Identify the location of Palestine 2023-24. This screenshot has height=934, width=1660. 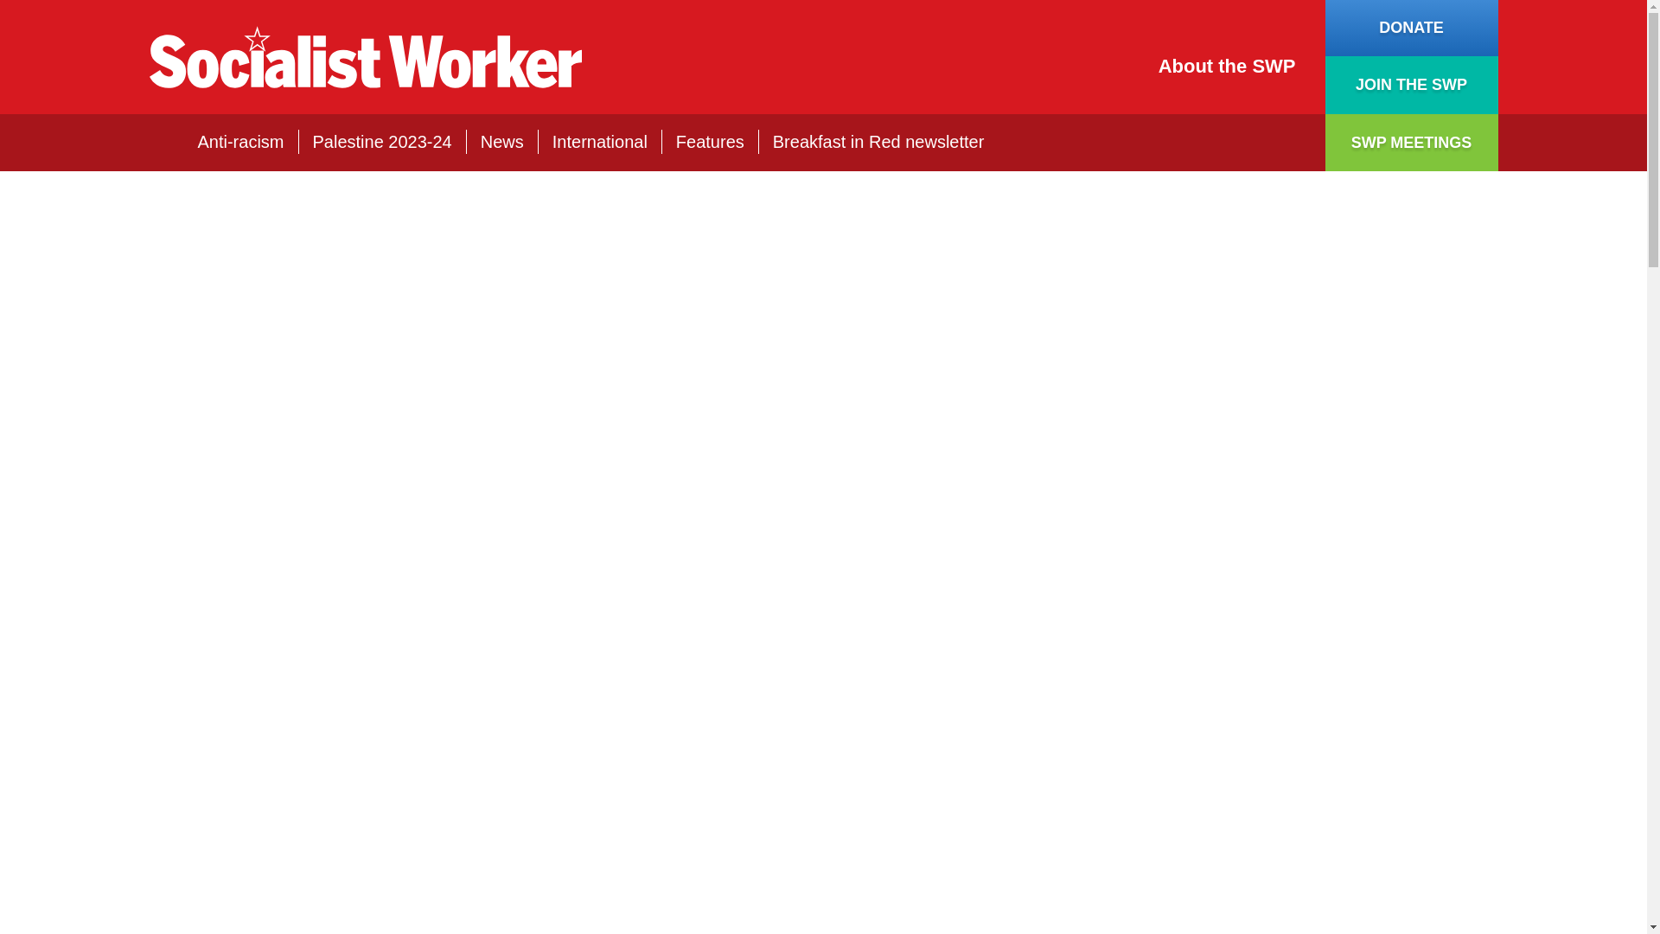
(382, 142).